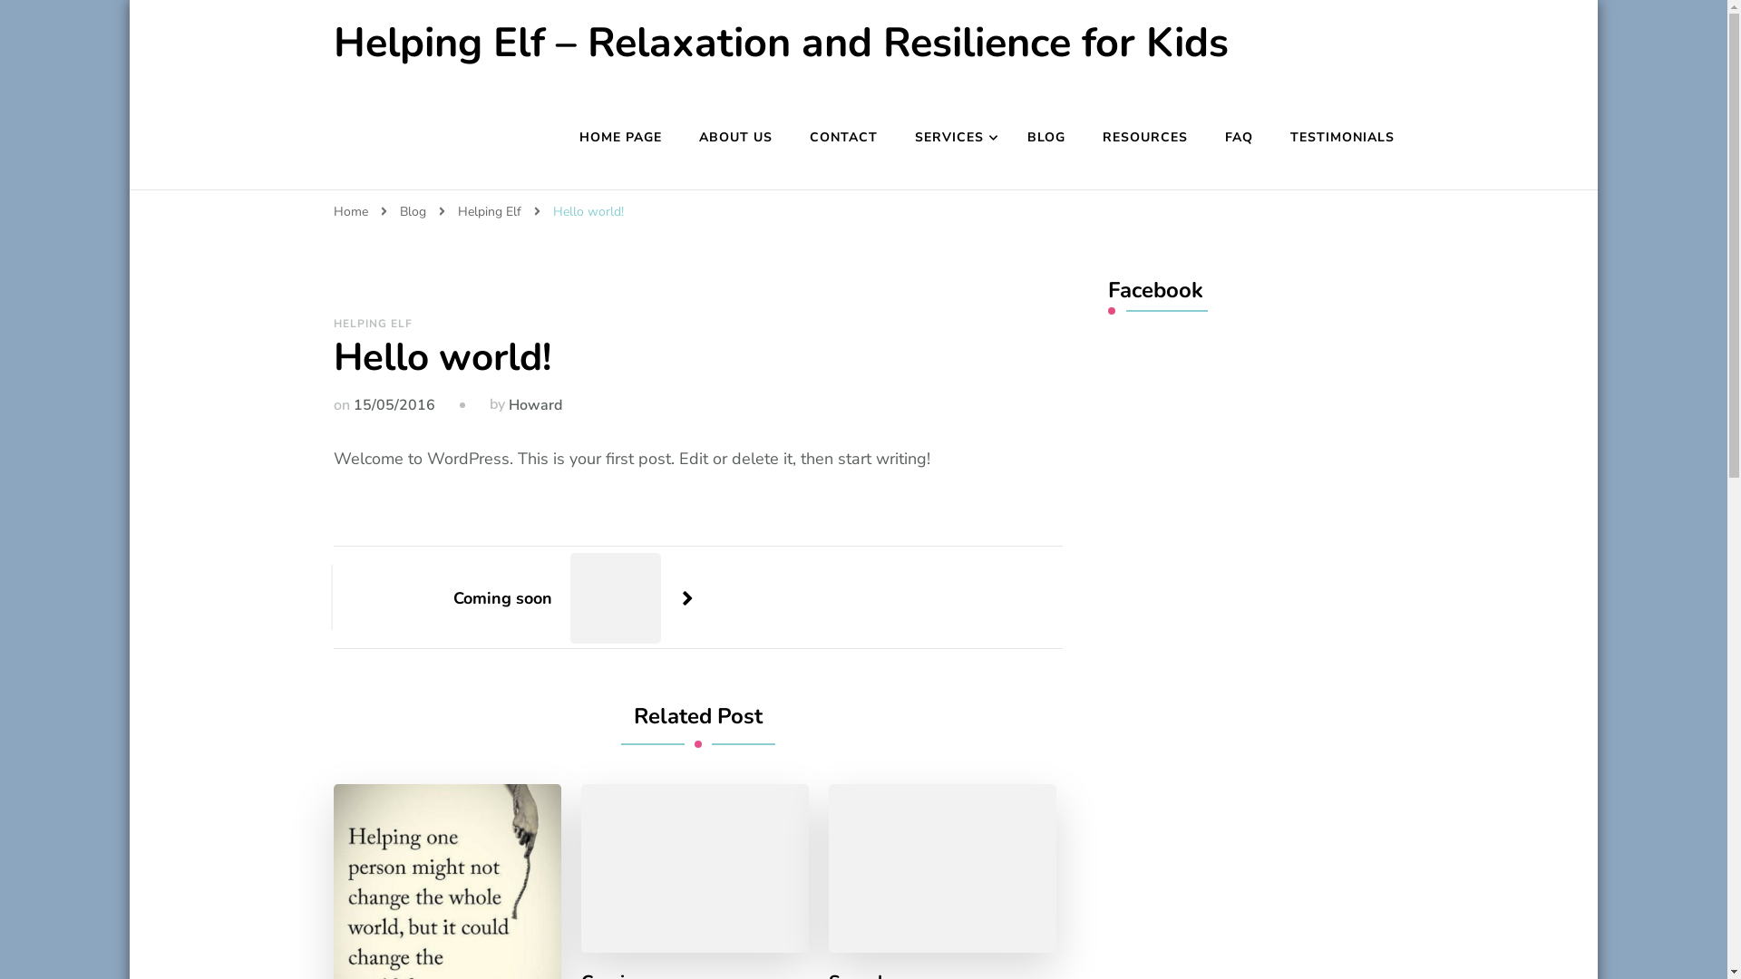 The width and height of the screenshot is (1741, 979). What do you see at coordinates (1239, 138) in the screenshot?
I see `FAQ` at bounding box center [1239, 138].